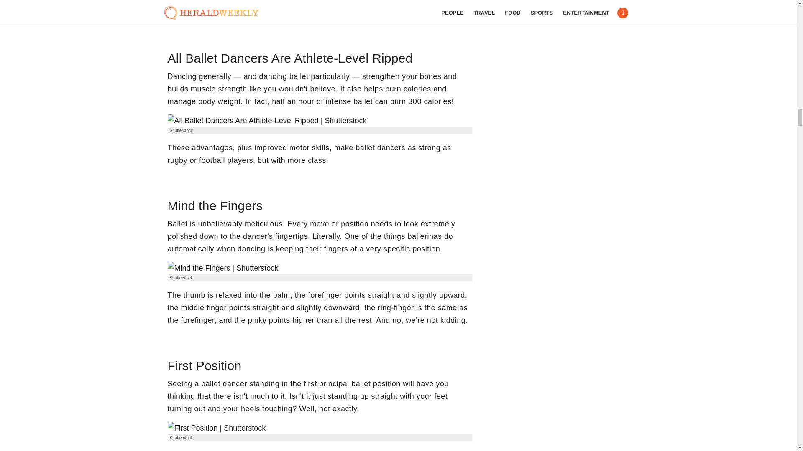 The height and width of the screenshot is (451, 803). I want to click on Mind the Fingers, so click(222, 268).